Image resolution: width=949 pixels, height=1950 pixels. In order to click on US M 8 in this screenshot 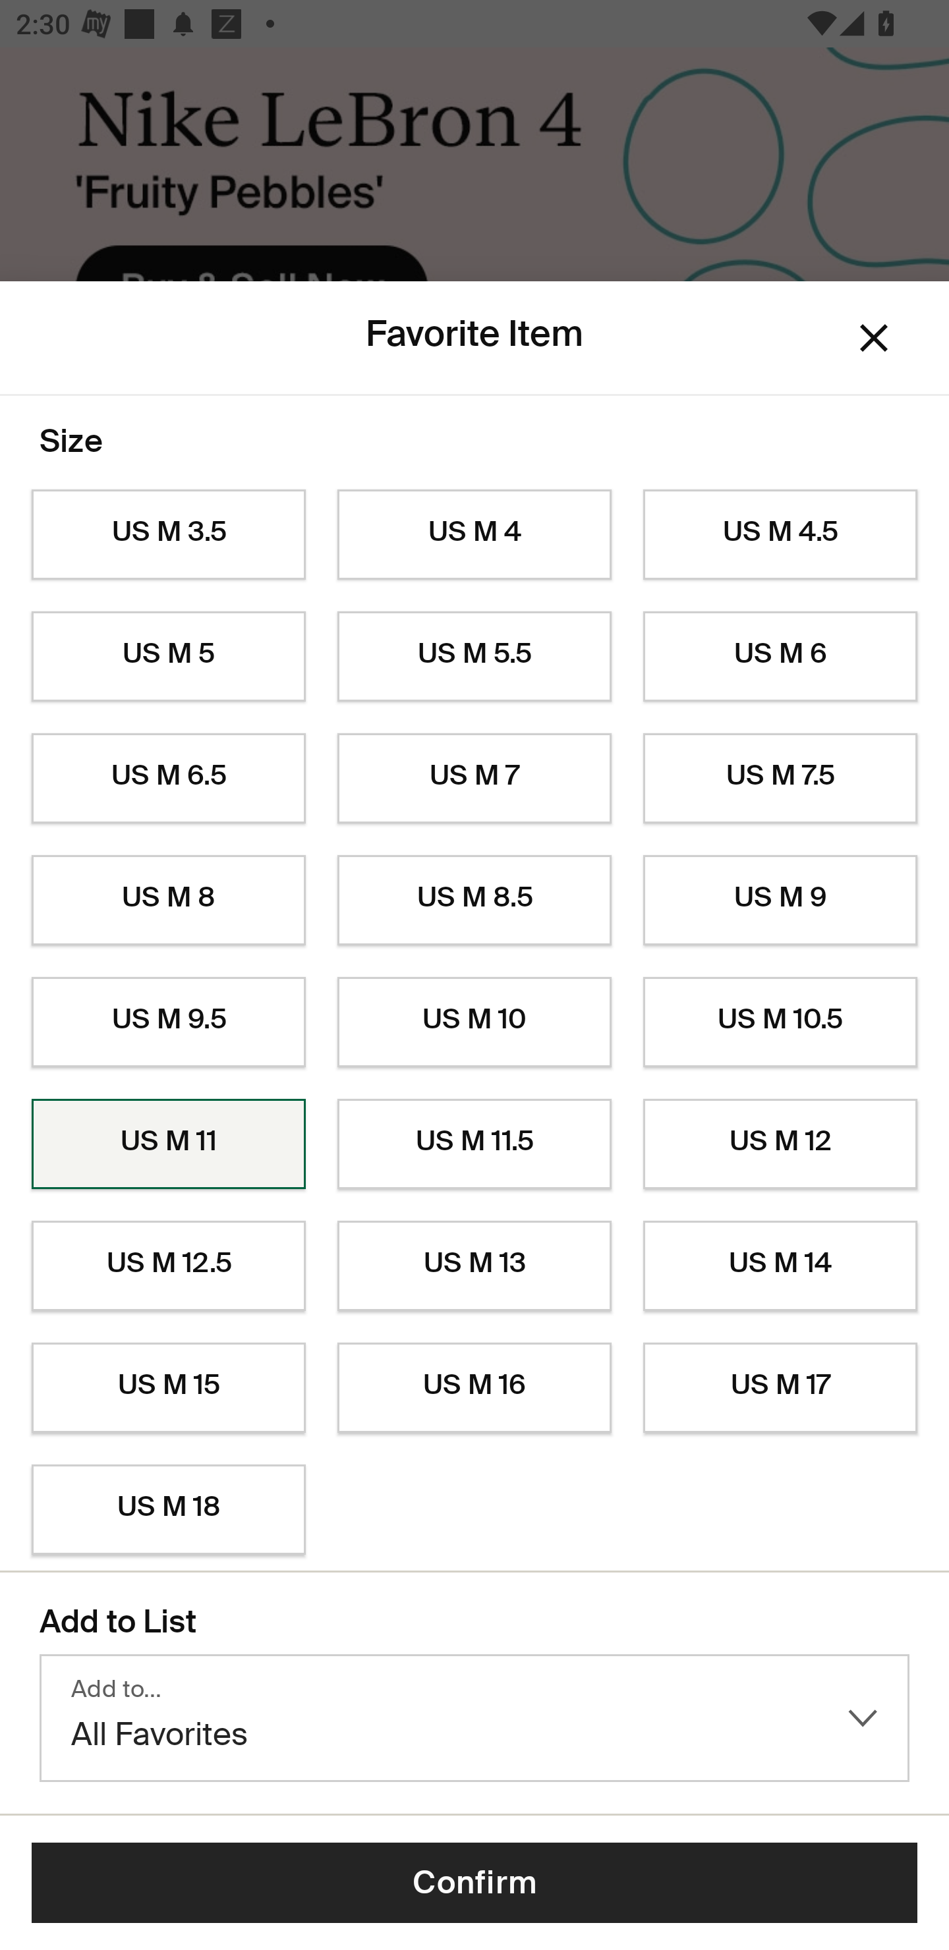, I will do `click(168, 901)`.